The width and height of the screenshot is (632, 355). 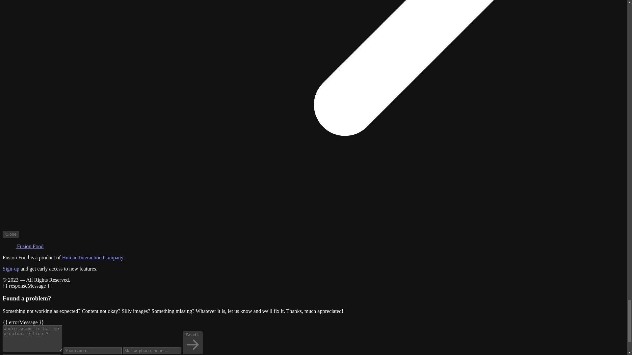 I want to click on Human Interaction Company, so click(x=92, y=257).